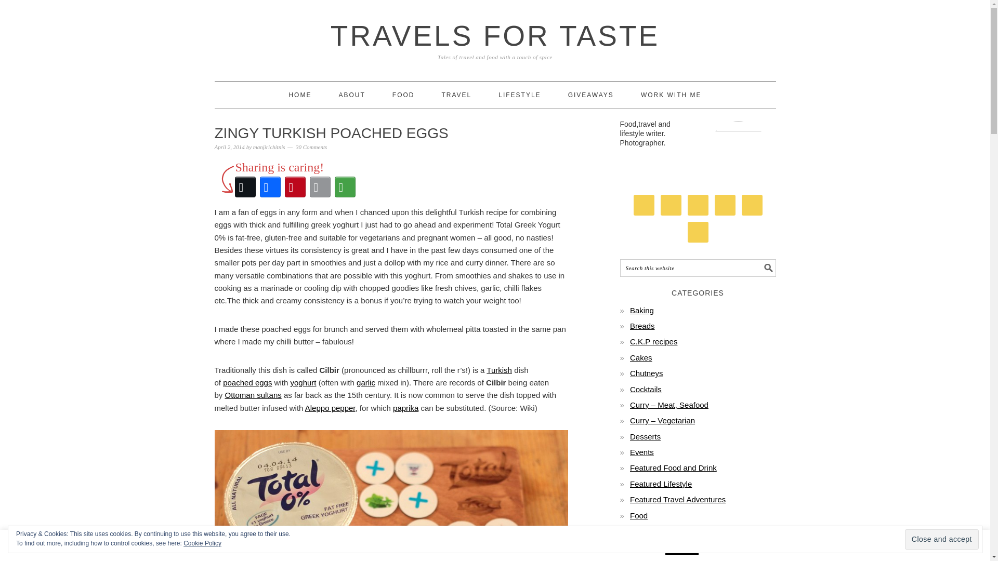  Describe the element at coordinates (295, 187) in the screenshot. I see `Pinterest` at that location.